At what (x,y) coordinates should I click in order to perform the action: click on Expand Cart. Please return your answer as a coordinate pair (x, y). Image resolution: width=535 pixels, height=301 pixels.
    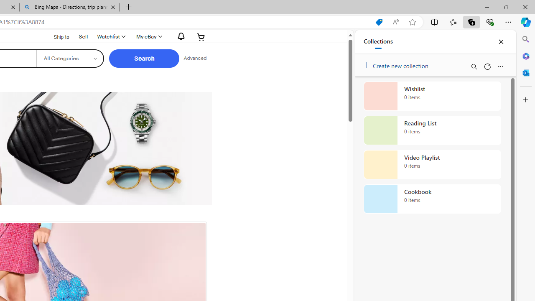
    Looking at the image, I should click on (201, 37).